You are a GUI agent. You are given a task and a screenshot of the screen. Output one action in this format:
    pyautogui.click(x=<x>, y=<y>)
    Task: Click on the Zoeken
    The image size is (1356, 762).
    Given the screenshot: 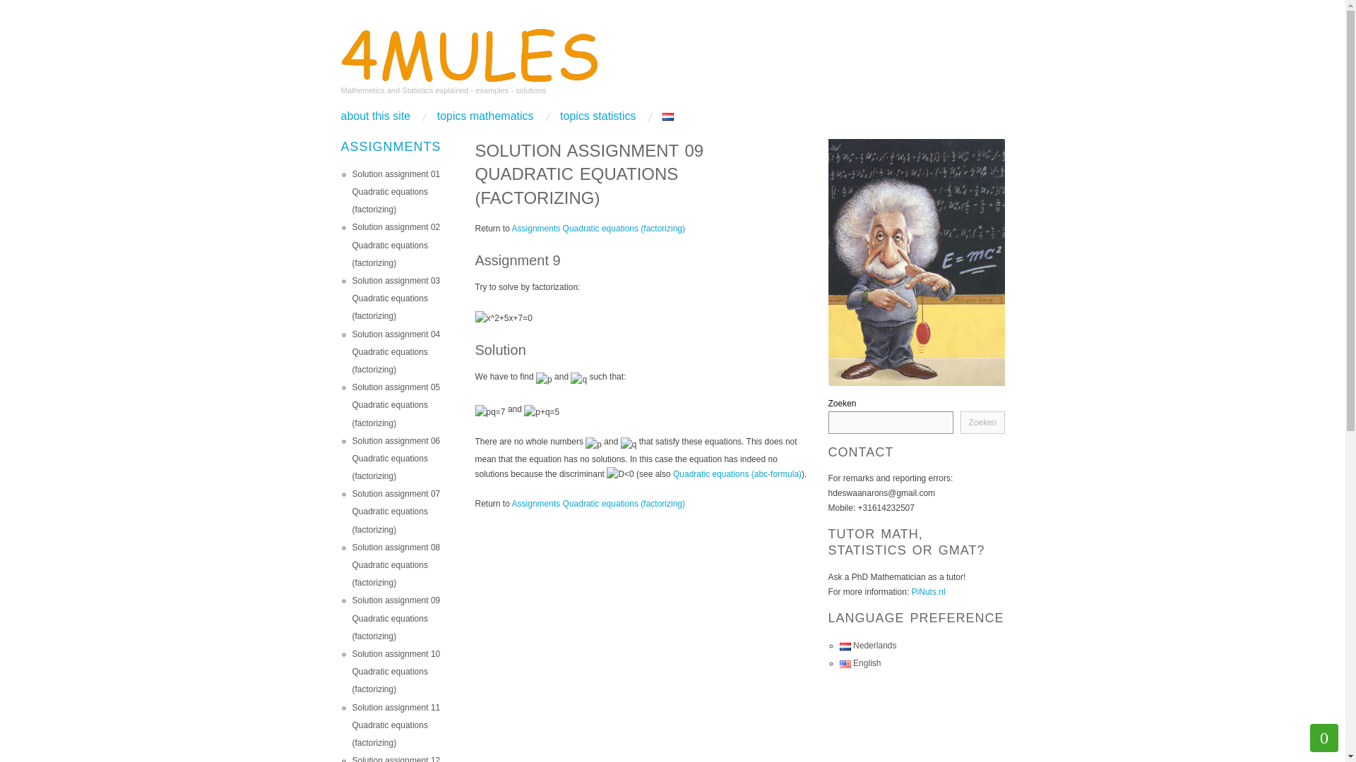 What is the action you would take?
    pyautogui.click(x=982, y=422)
    